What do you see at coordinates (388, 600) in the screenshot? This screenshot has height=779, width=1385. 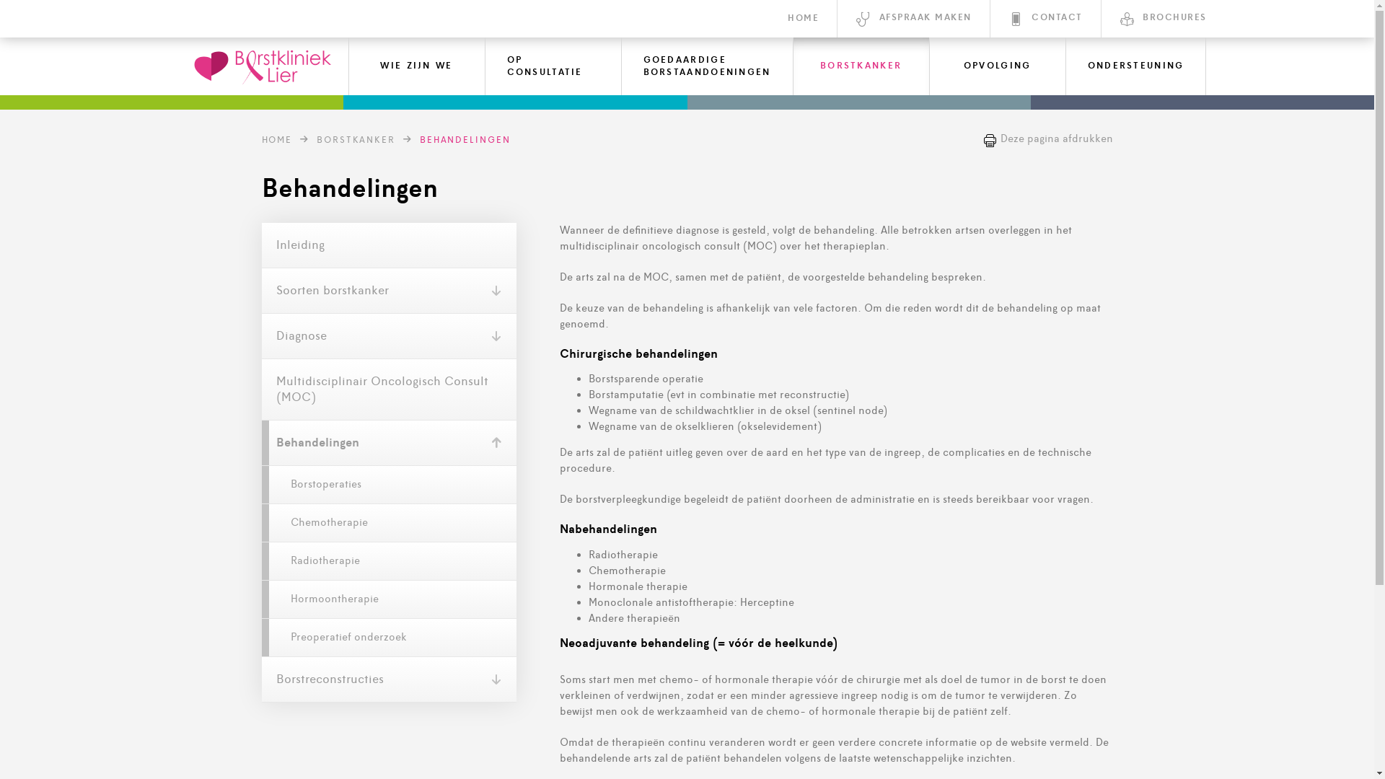 I see `Hormoontherapie` at bounding box center [388, 600].